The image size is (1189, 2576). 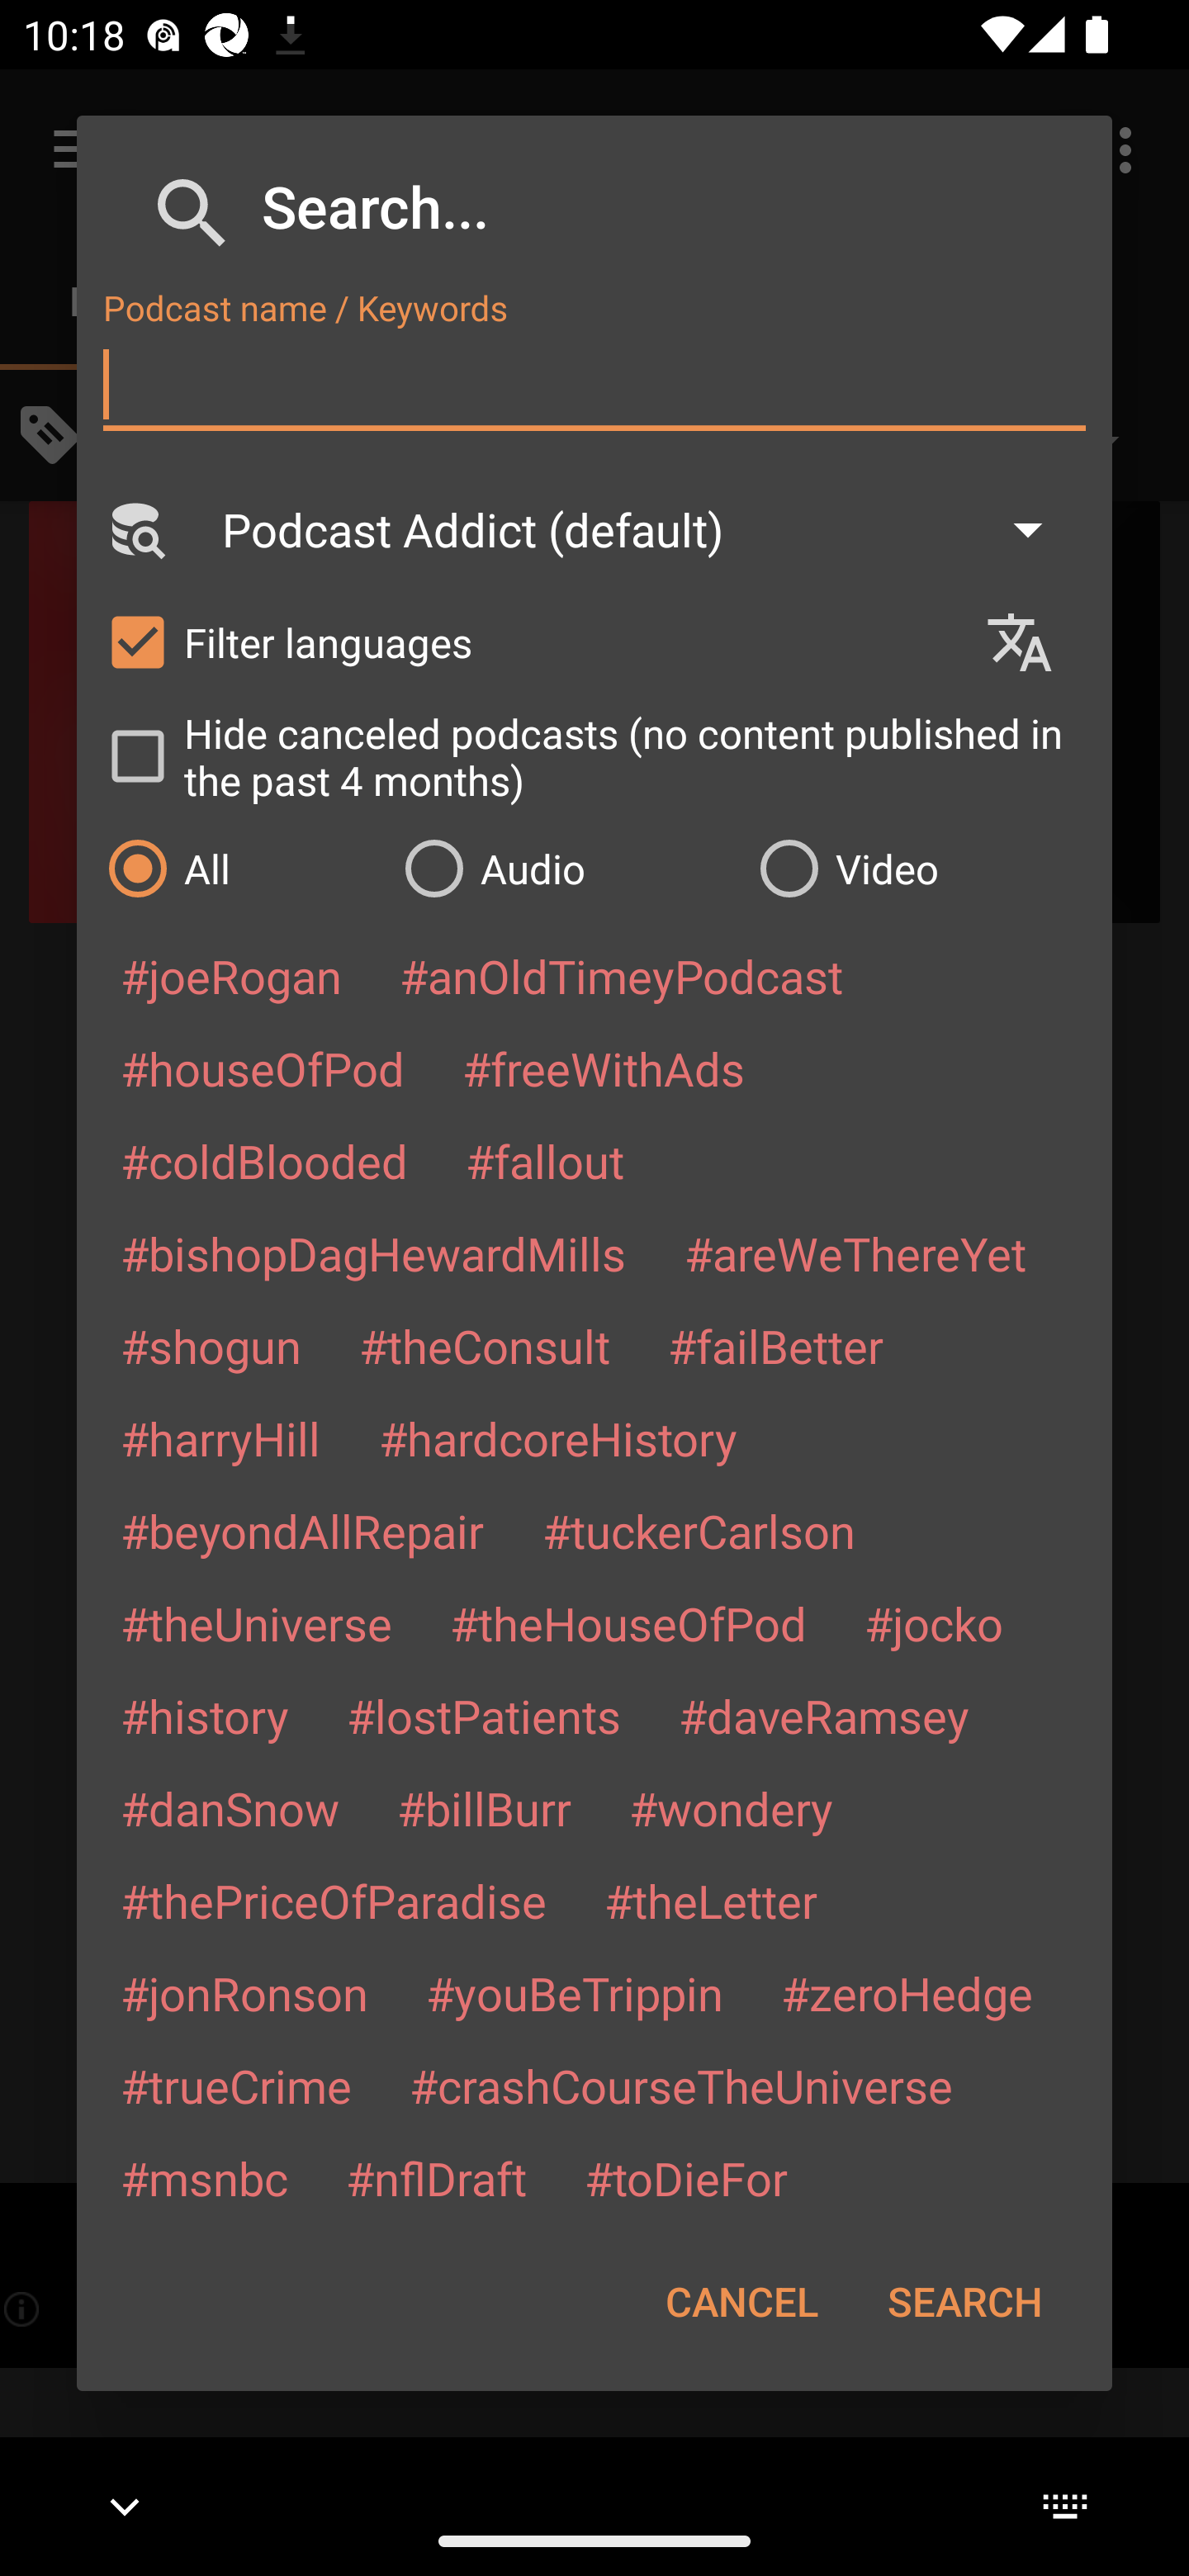 I want to click on #daveRamsey, so click(x=824, y=1716).